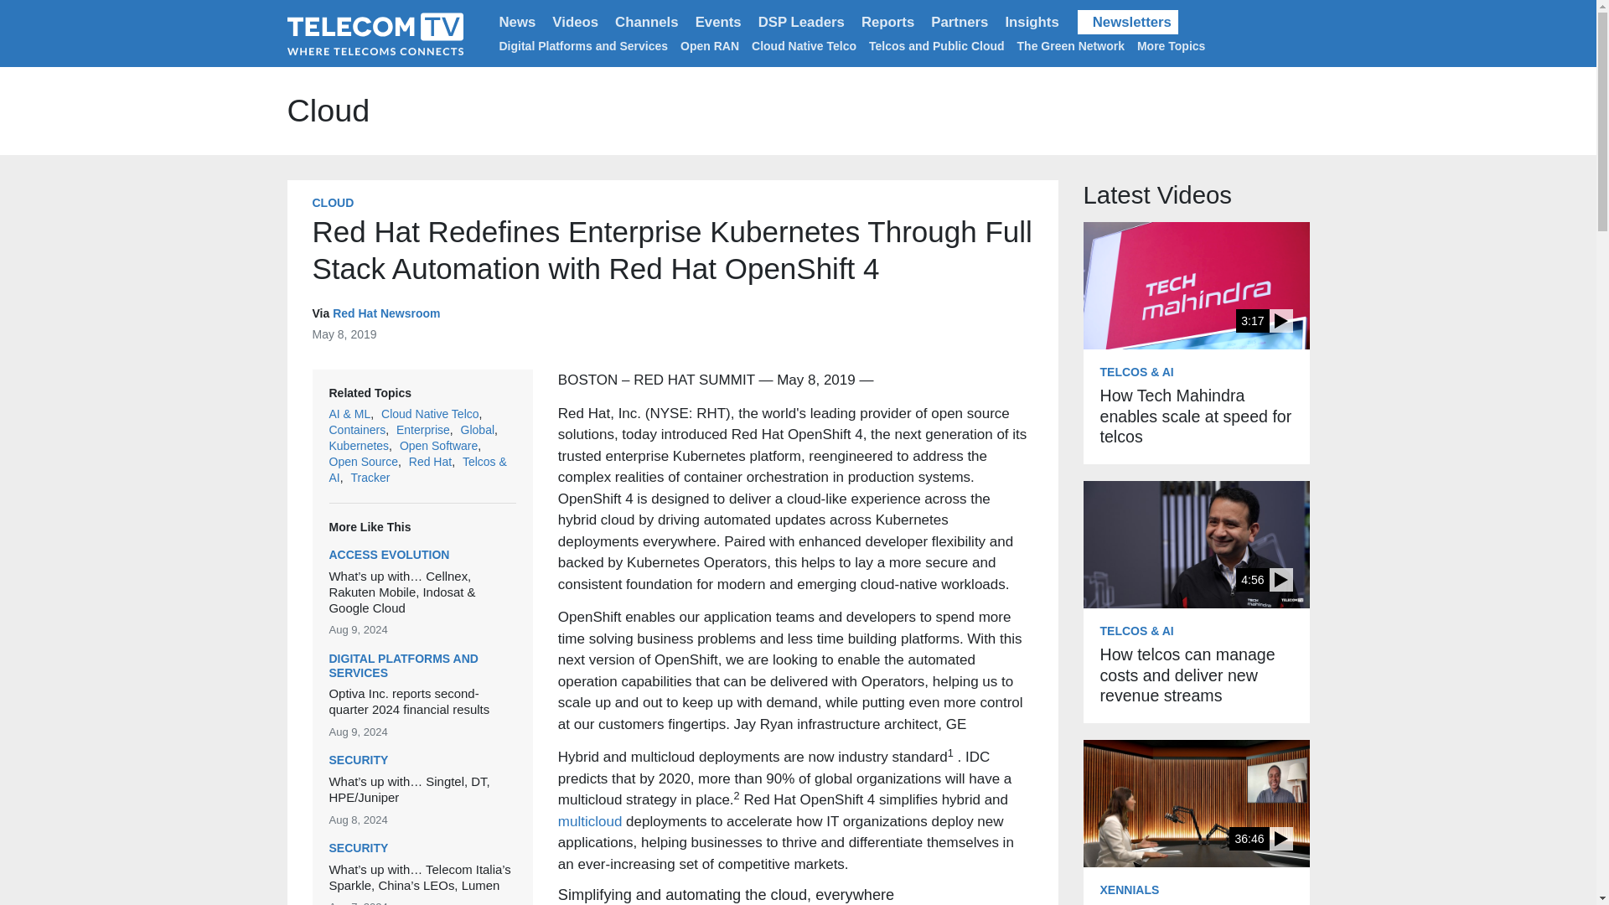  Describe the element at coordinates (583, 45) in the screenshot. I see `Digital Platforms and Services` at that location.